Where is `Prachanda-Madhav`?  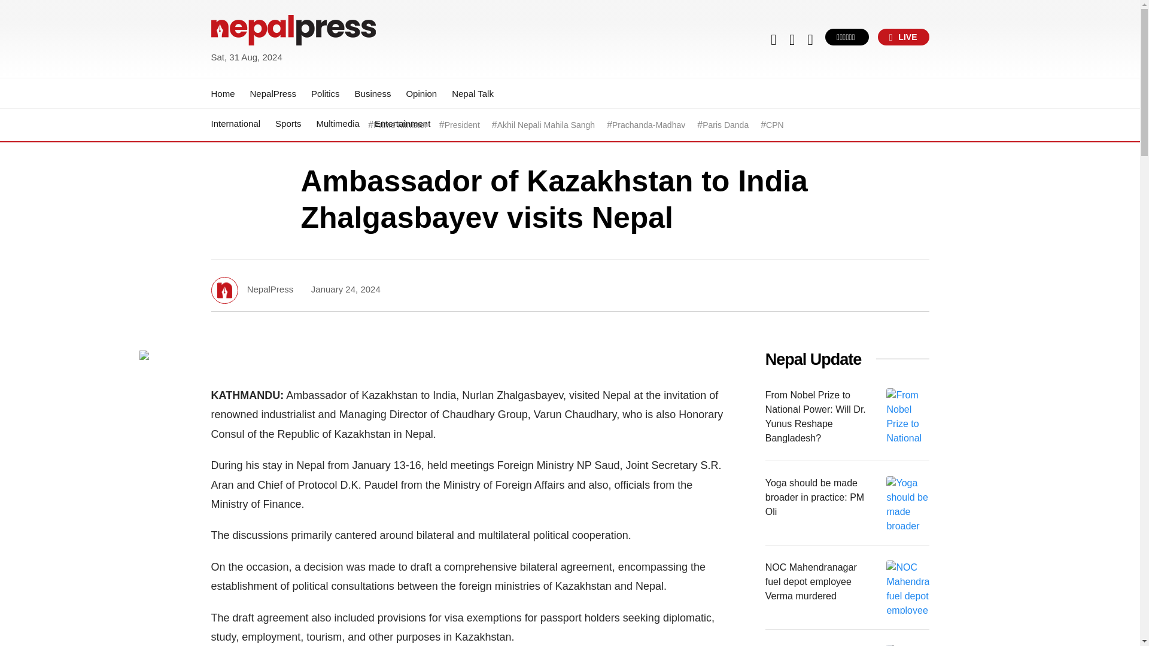 Prachanda-Madhav is located at coordinates (649, 125).